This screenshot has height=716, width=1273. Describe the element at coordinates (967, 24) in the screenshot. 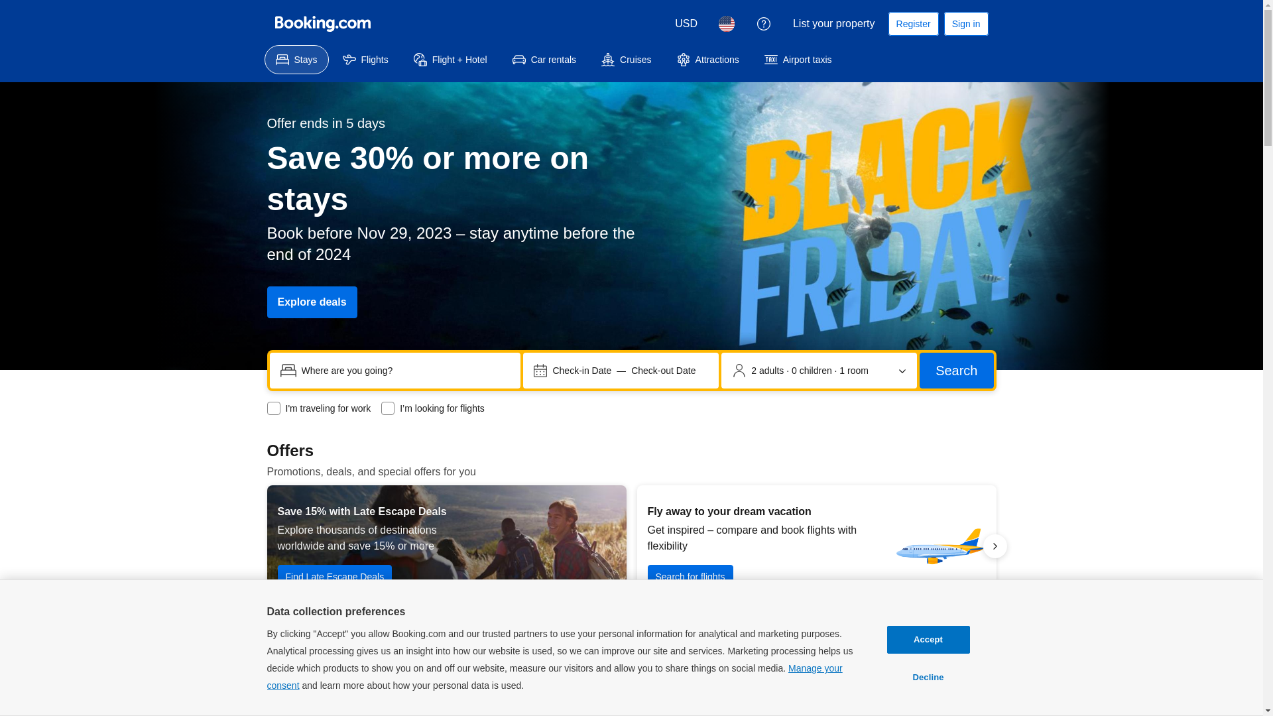

I see `Sign in` at that location.